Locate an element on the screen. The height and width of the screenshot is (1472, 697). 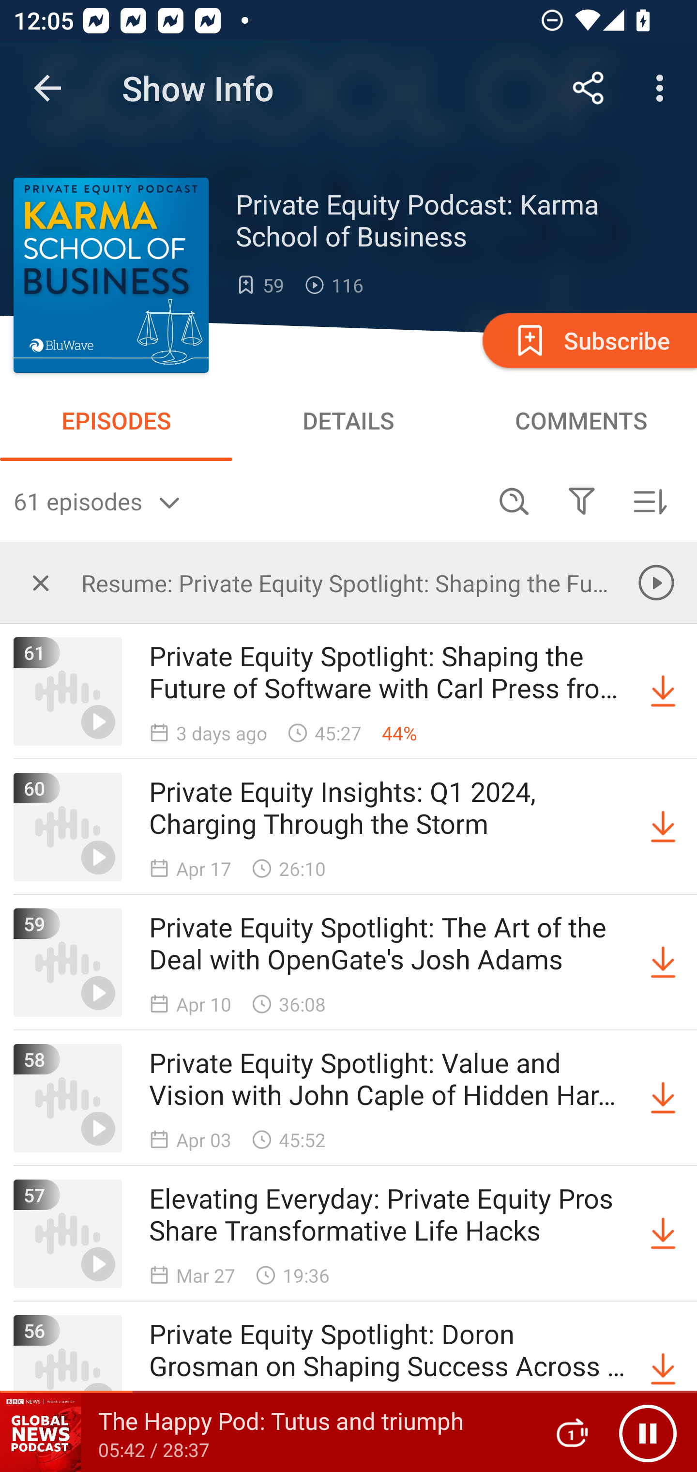
COMMENTS is located at coordinates (581, 420).